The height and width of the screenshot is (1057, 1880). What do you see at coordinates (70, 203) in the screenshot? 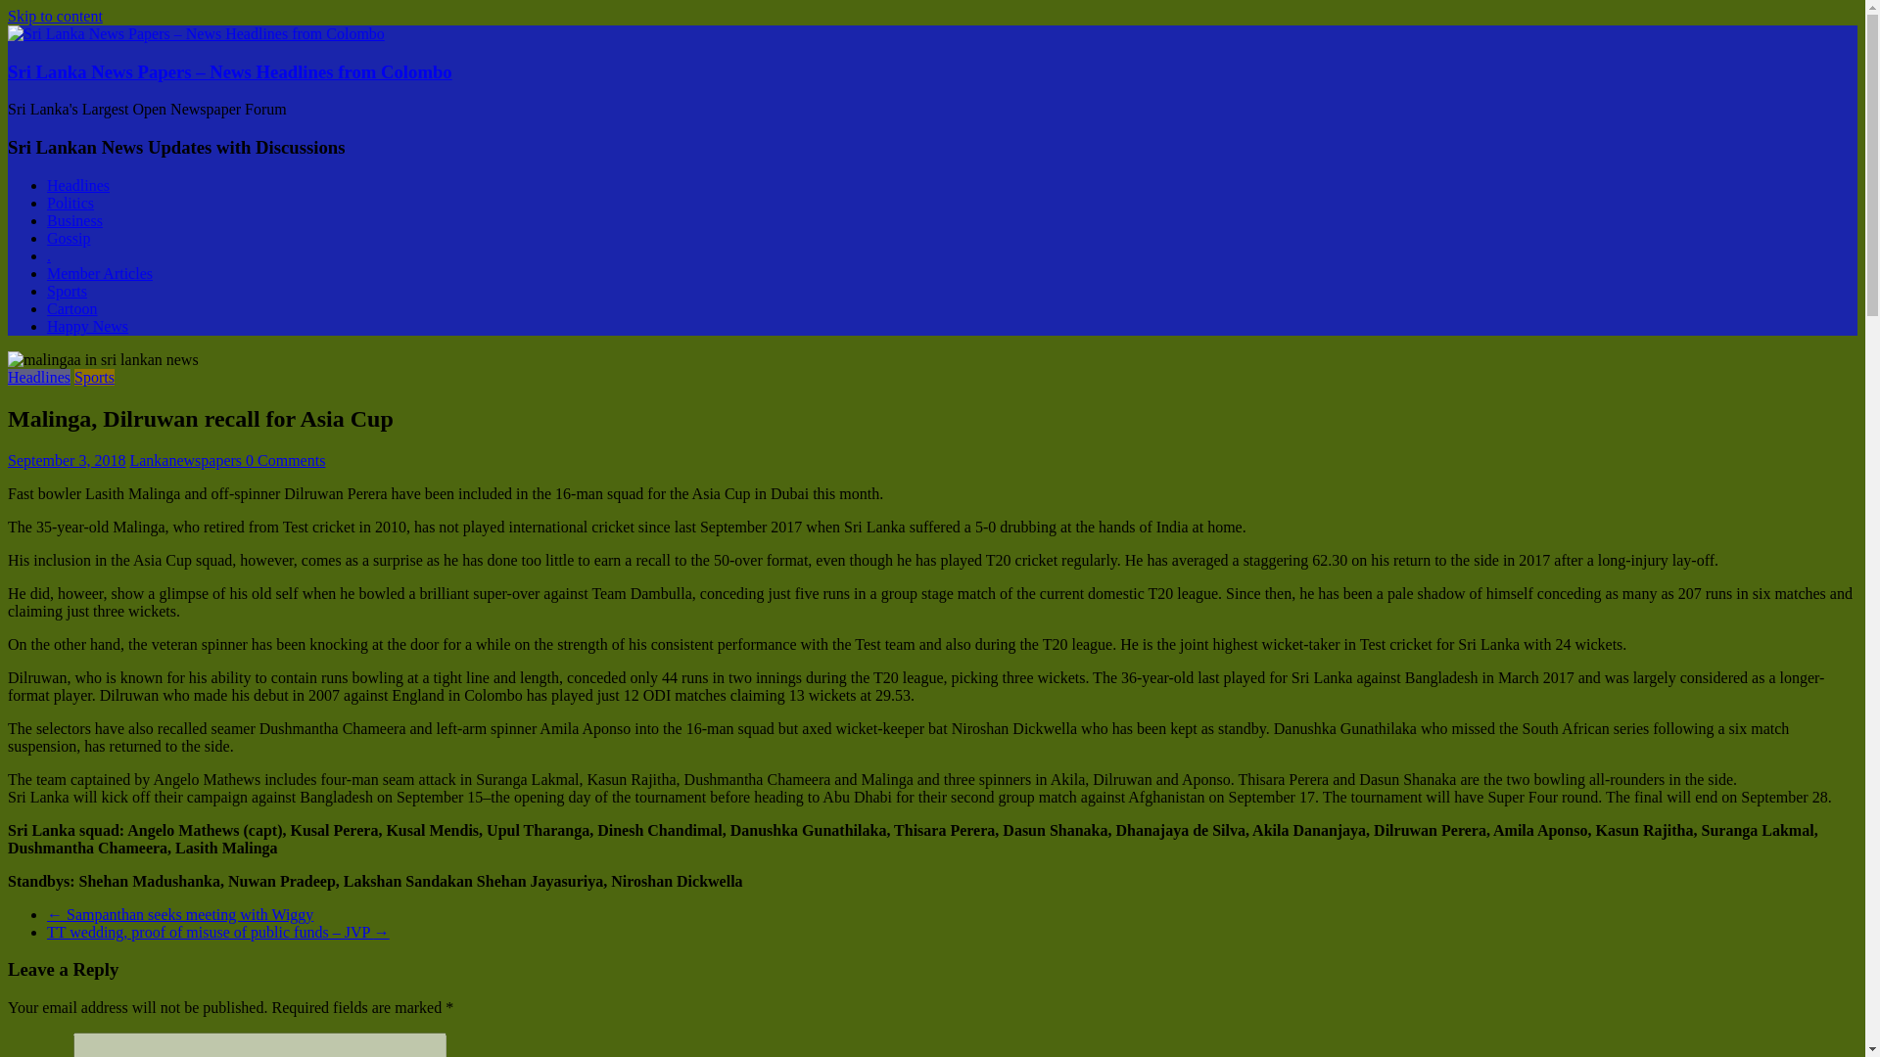
I see `Politics` at bounding box center [70, 203].